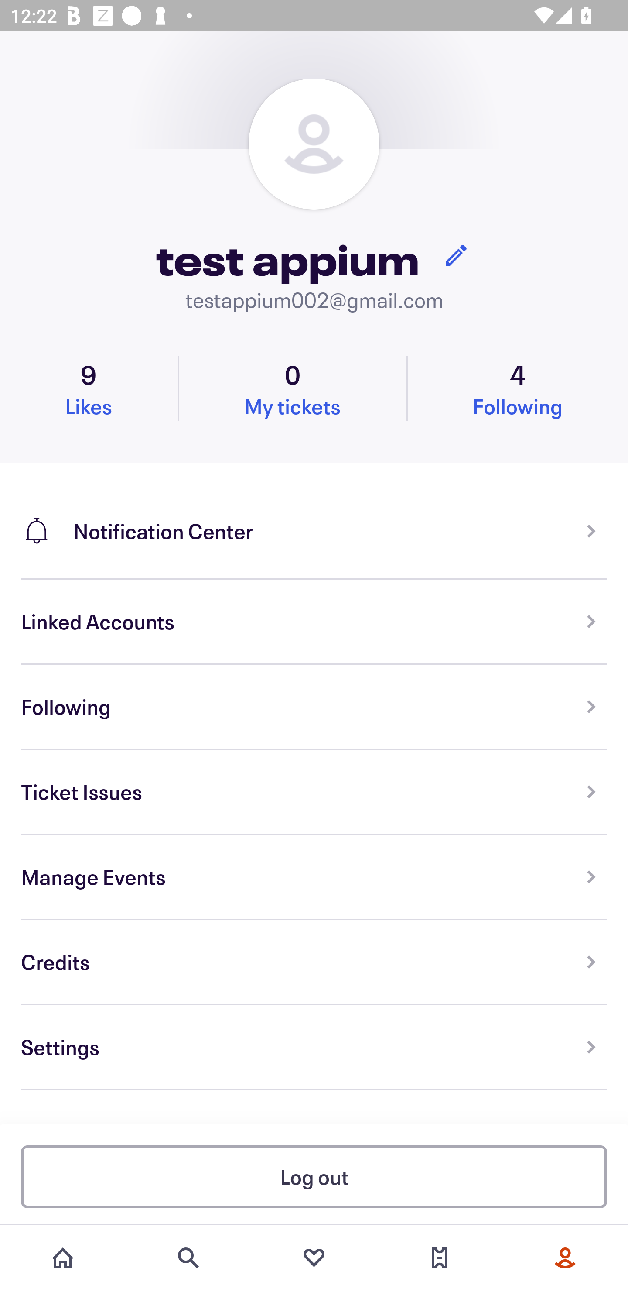 Image resolution: width=628 pixels, height=1292 pixels. What do you see at coordinates (314, 622) in the screenshot?
I see `Linked Accounts` at bounding box center [314, 622].